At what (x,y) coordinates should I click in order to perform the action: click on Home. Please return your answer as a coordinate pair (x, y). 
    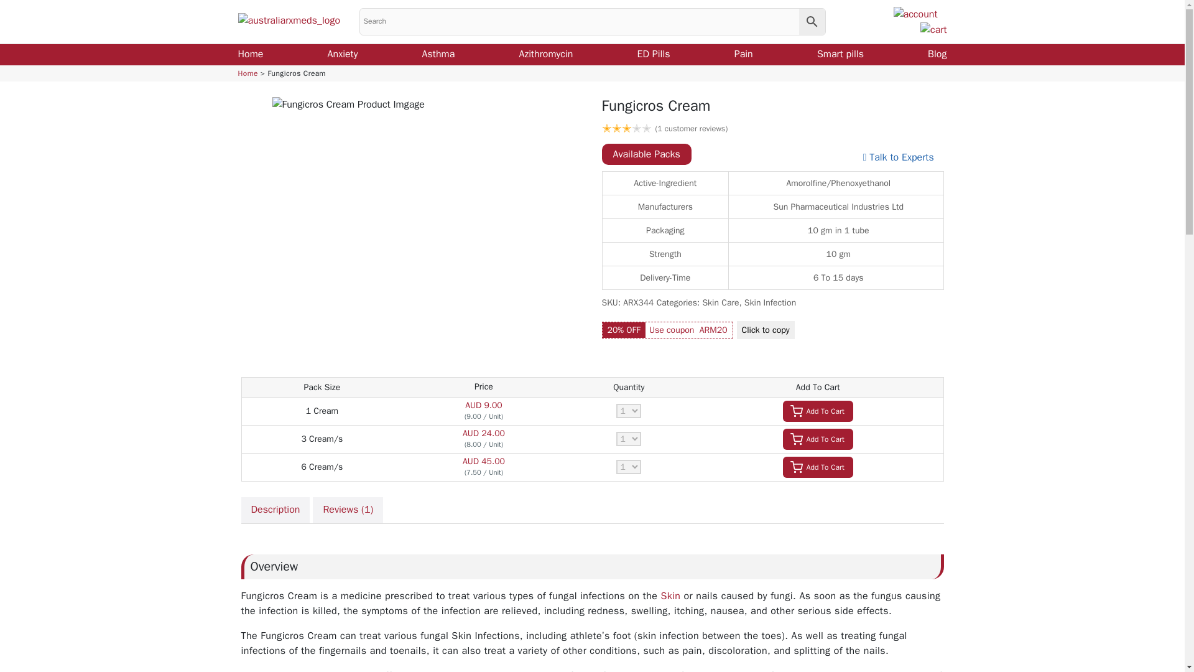
    Looking at the image, I should click on (248, 73).